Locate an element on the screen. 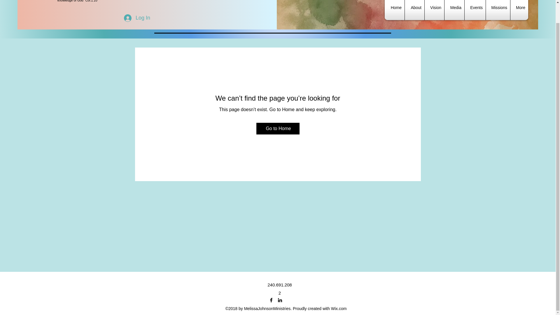  Media is located at coordinates (454, 10).